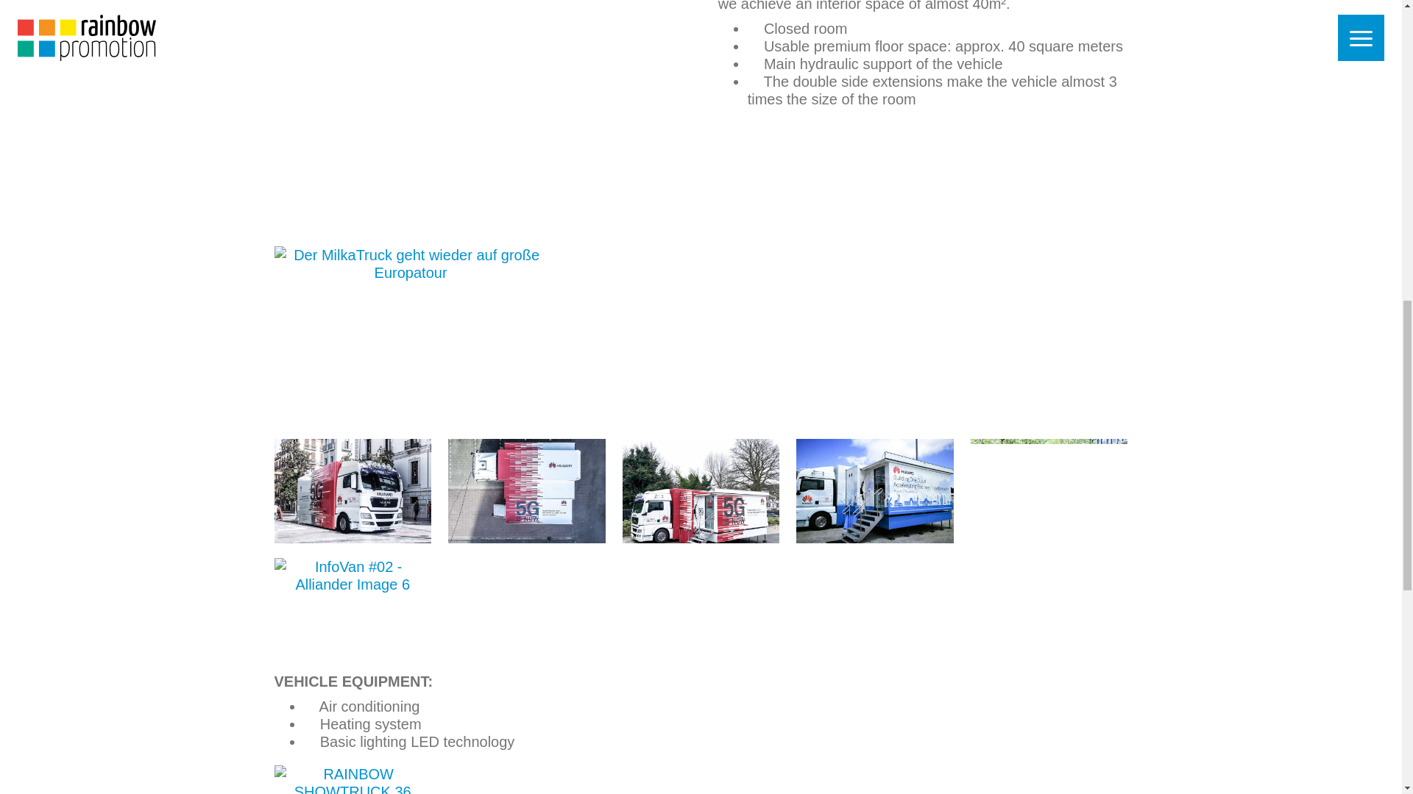  I want to click on Albert Heijn Roadshow Showtruck Netherlands Image 5, so click(1049, 491).